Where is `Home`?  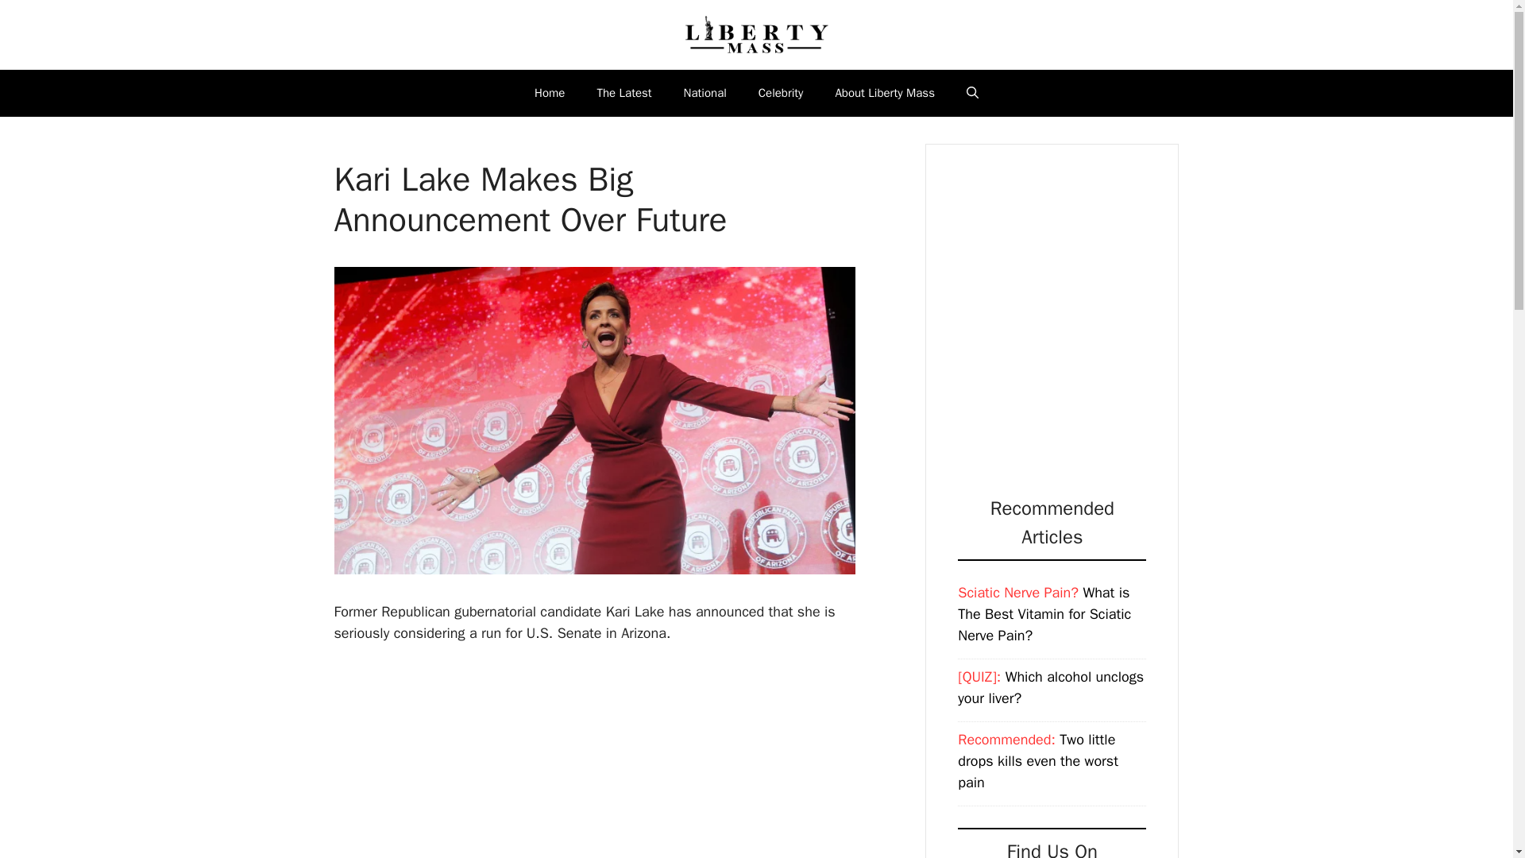 Home is located at coordinates (550, 92).